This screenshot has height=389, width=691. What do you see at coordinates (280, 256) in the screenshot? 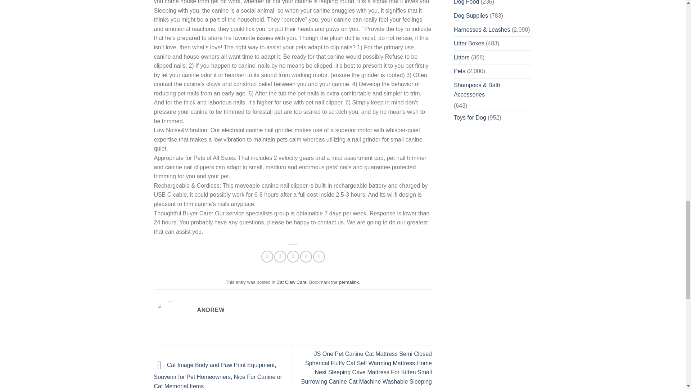
I see `Share on Twitter` at bounding box center [280, 256].